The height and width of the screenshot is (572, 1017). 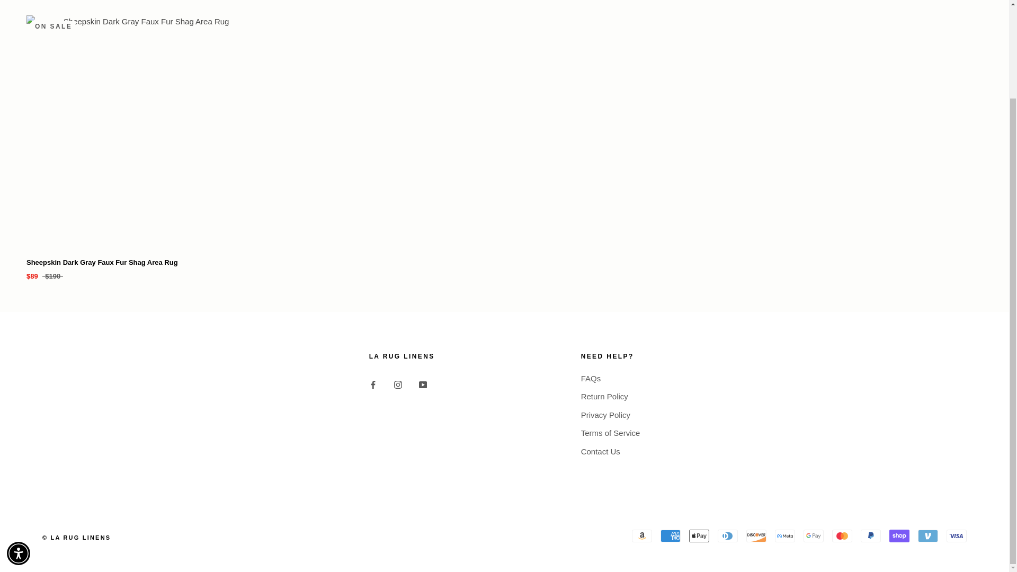 What do you see at coordinates (785, 536) in the screenshot?
I see `Meta Pay` at bounding box center [785, 536].